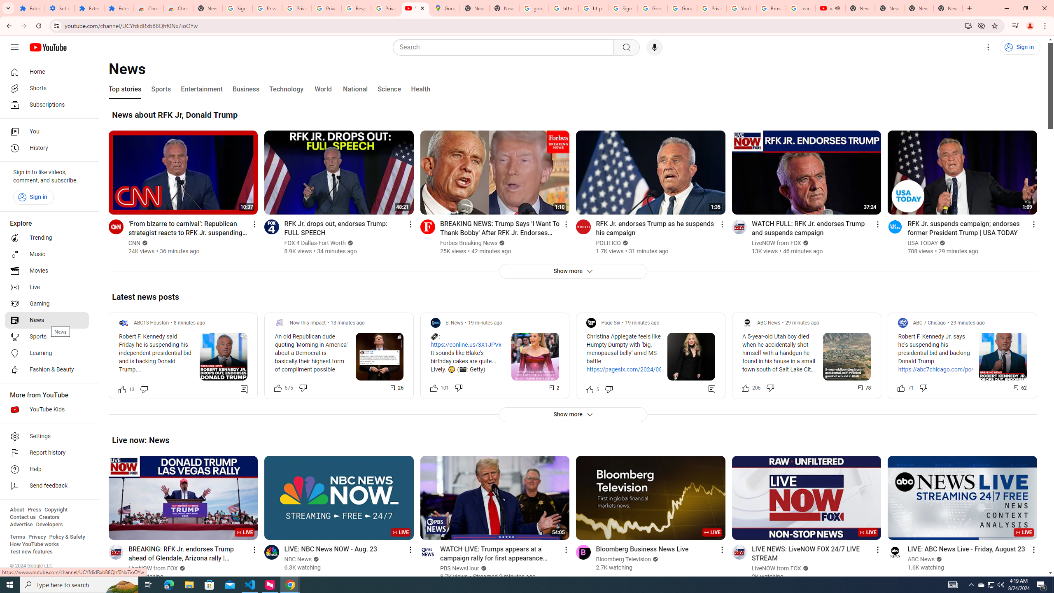 The height and width of the screenshot is (593, 1054). Describe the element at coordinates (148, 8) in the screenshot. I see `Chrome Web Store` at that location.